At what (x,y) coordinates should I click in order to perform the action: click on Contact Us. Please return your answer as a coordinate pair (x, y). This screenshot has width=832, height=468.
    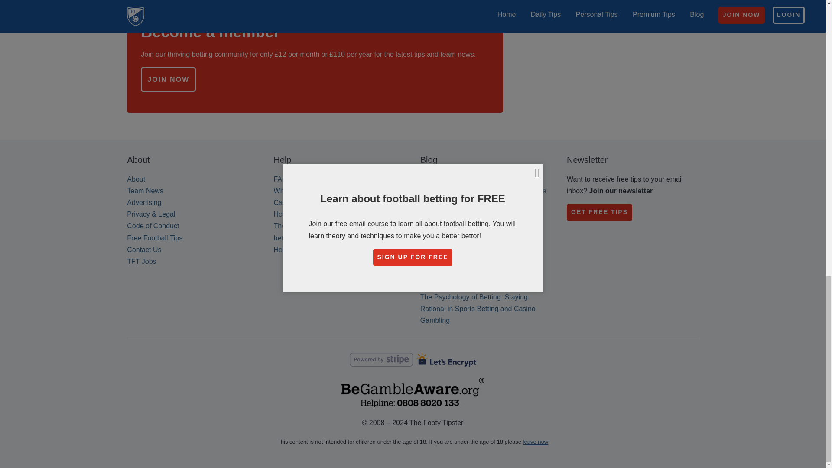
    Looking at the image, I should click on (144, 250).